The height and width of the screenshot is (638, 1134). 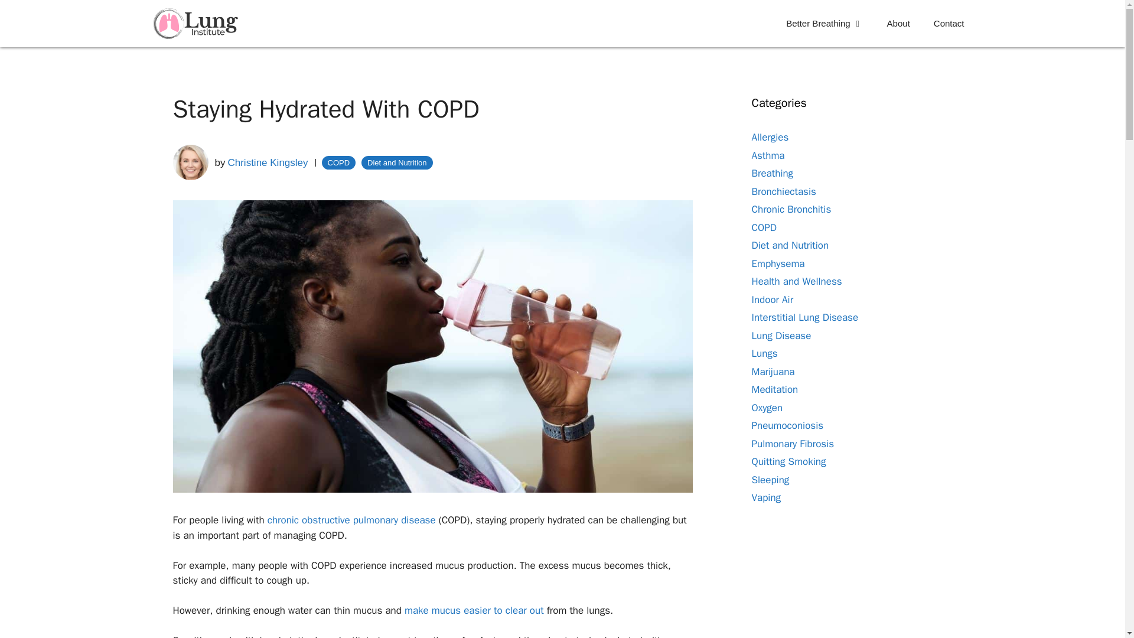 What do you see at coordinates (339, 162) in the screenshot?
I see `COPD` at bounding box center [339, 162].